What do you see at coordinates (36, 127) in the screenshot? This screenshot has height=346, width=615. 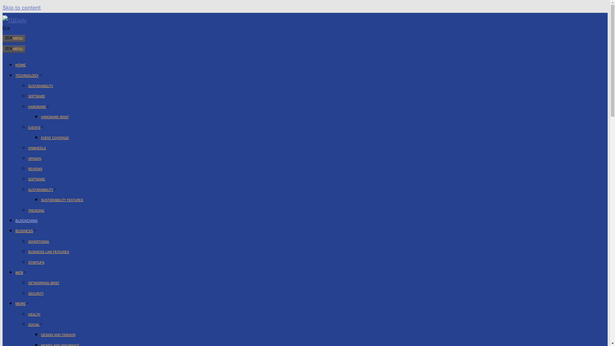 I see `EVENTS` at bounding box center [36, 127].